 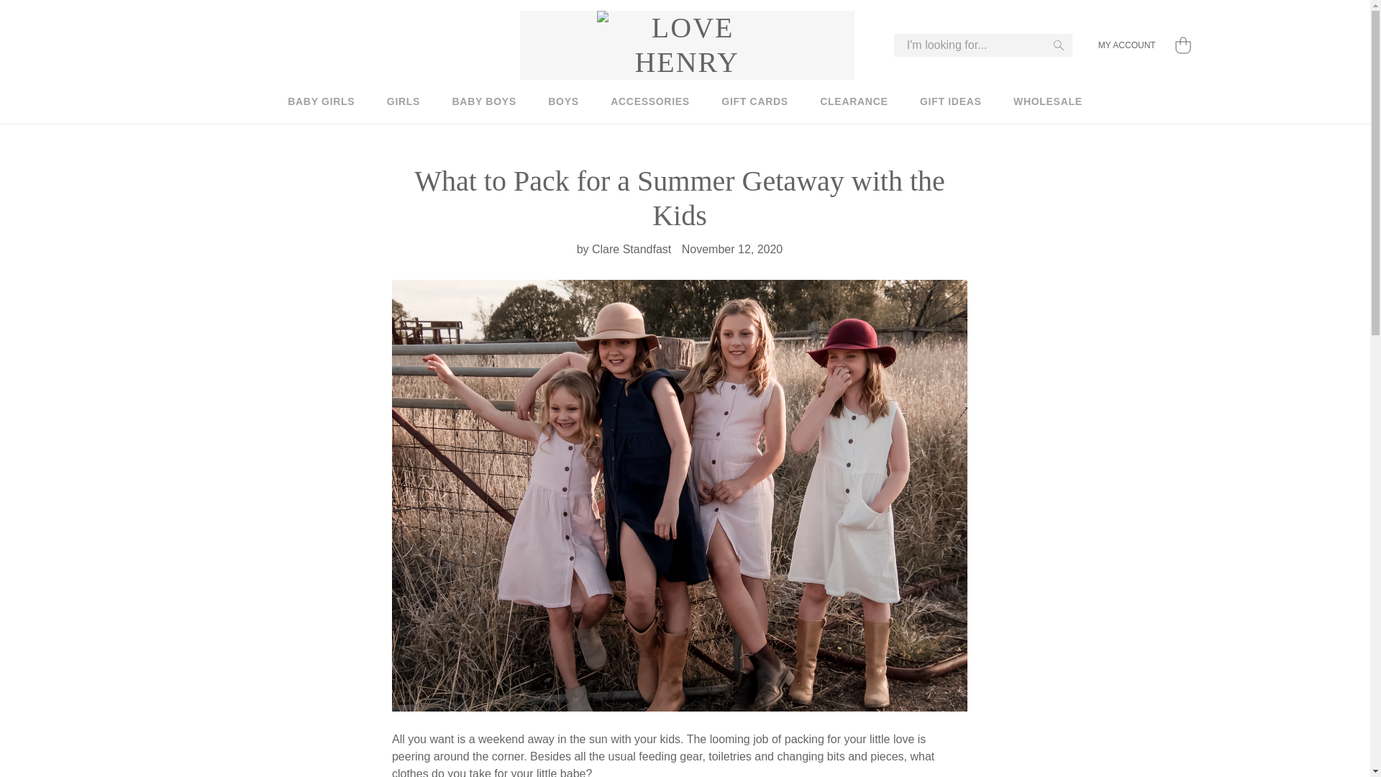 I want to click on BABY GIRLS, so click(x=321, y=101).